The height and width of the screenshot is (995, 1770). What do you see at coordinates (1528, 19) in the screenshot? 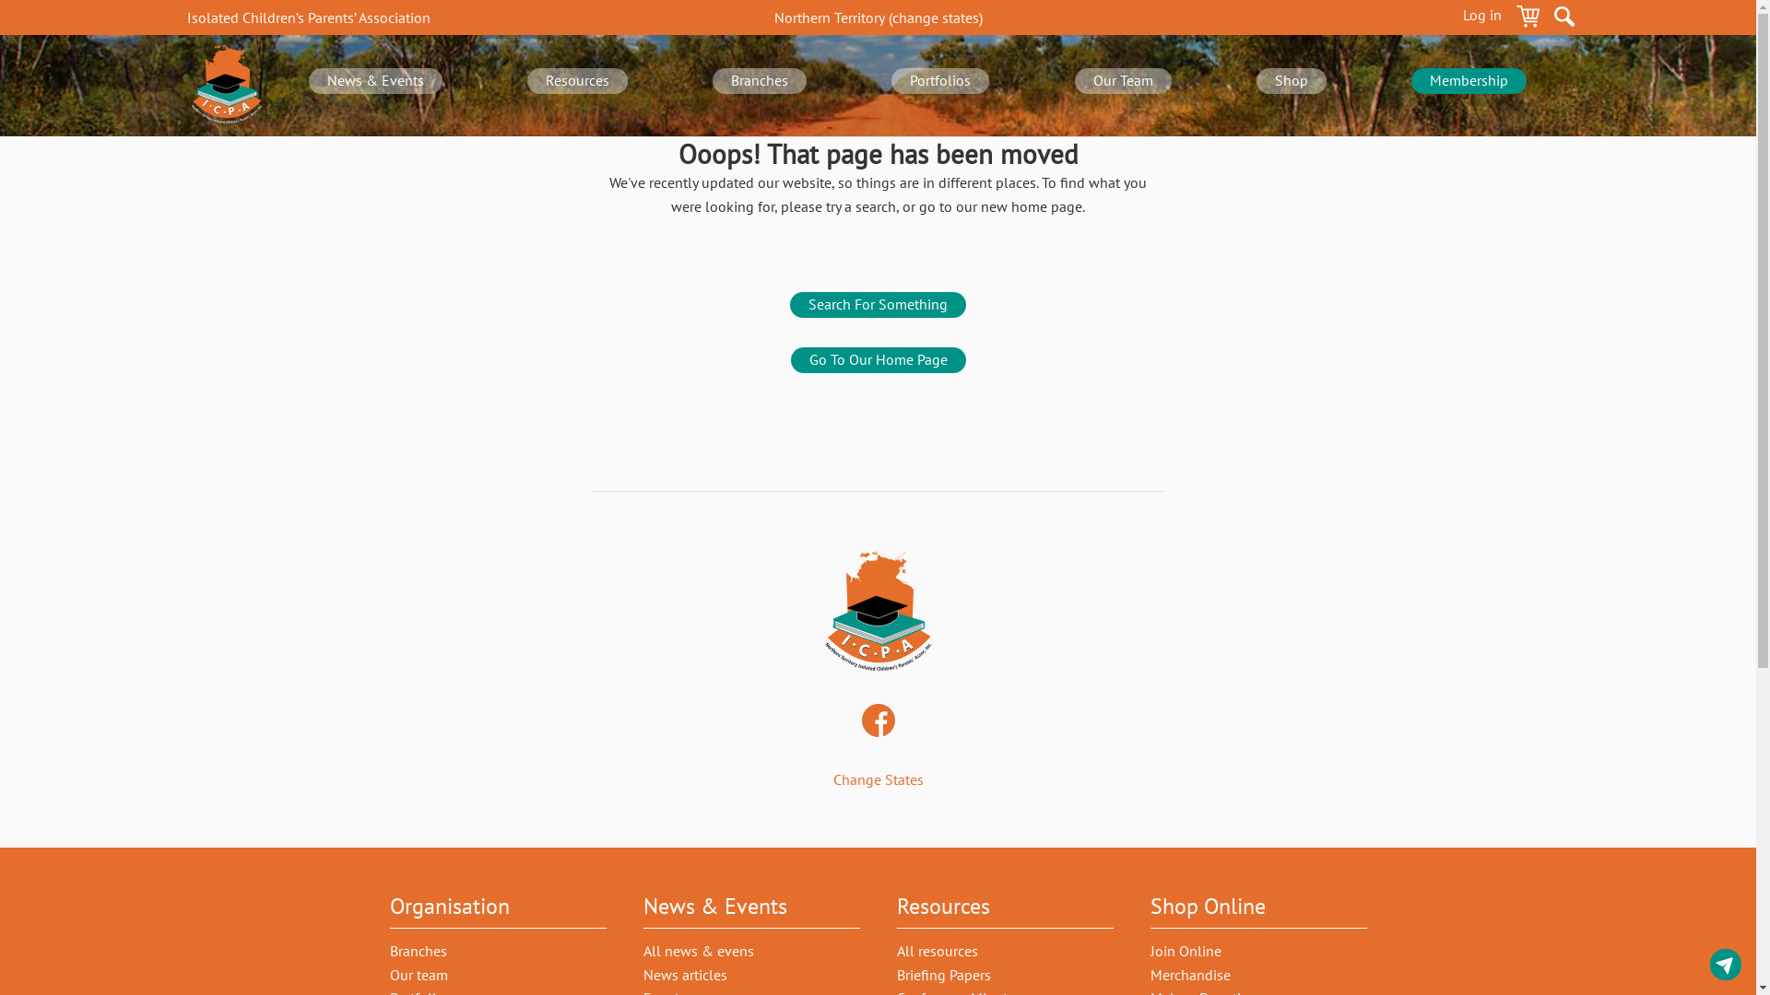
I see `View cart` at bounding box center [1528, 19].